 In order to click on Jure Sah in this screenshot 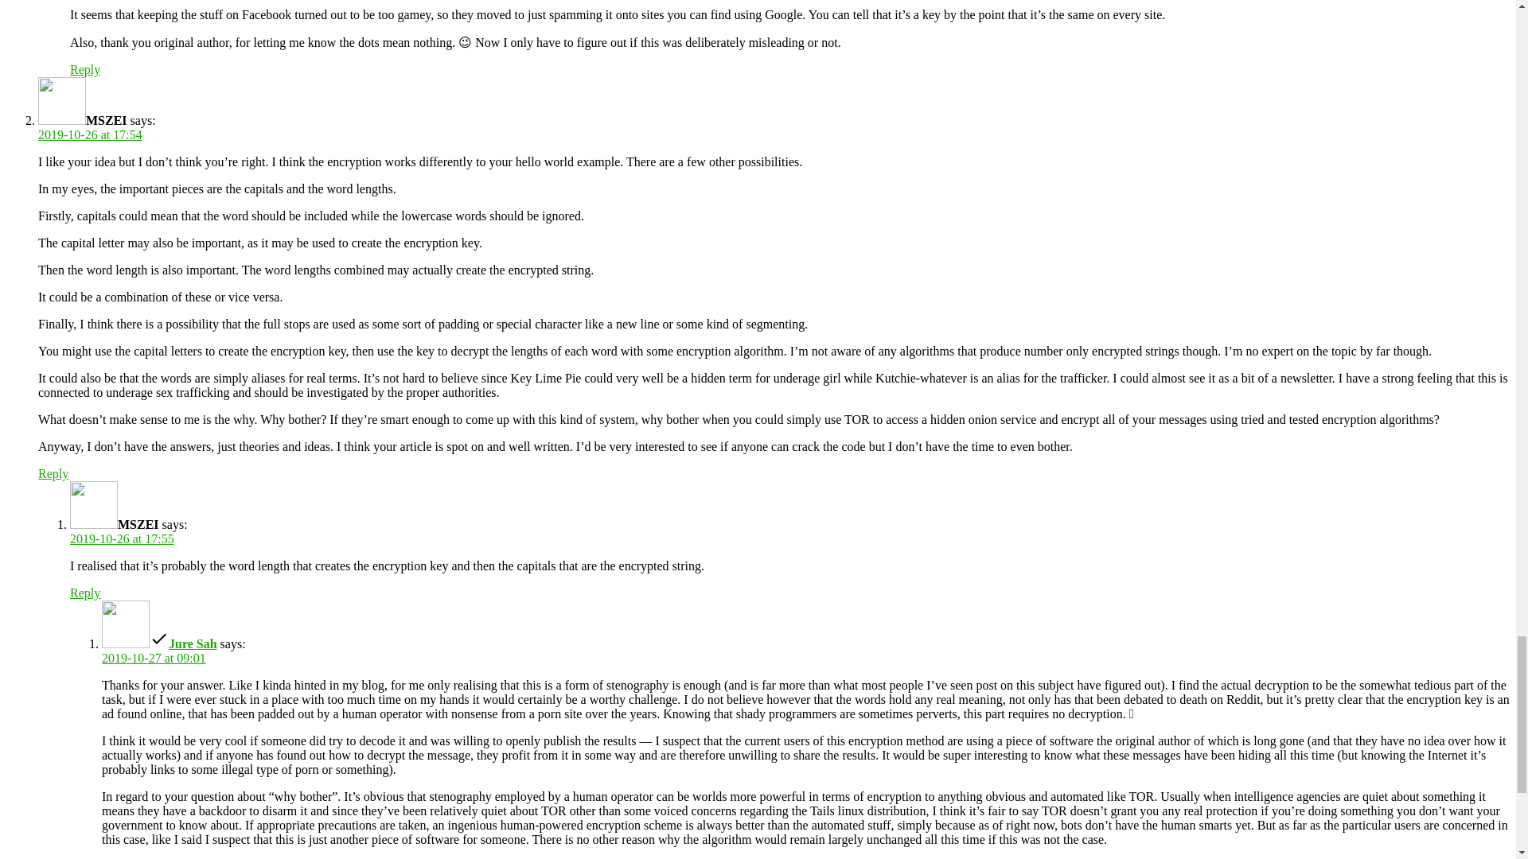, I will do `click(193, 643)`.